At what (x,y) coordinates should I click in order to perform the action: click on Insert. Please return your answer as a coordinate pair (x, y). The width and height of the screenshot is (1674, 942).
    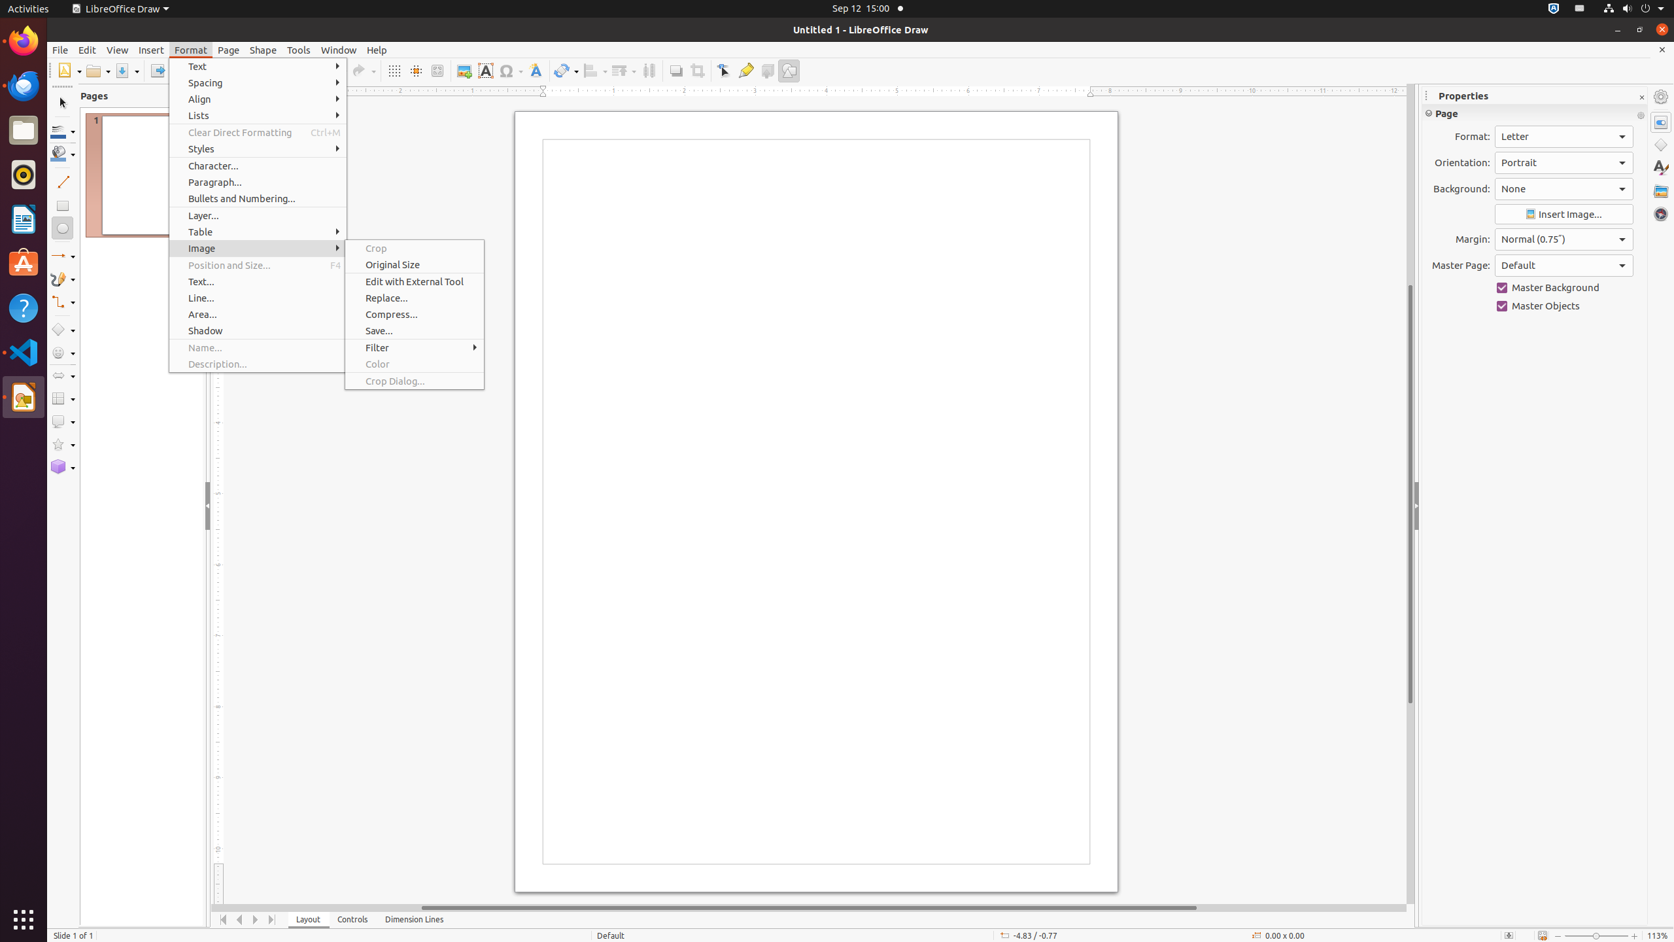
    Looking at the image, I should click on (152, 50).